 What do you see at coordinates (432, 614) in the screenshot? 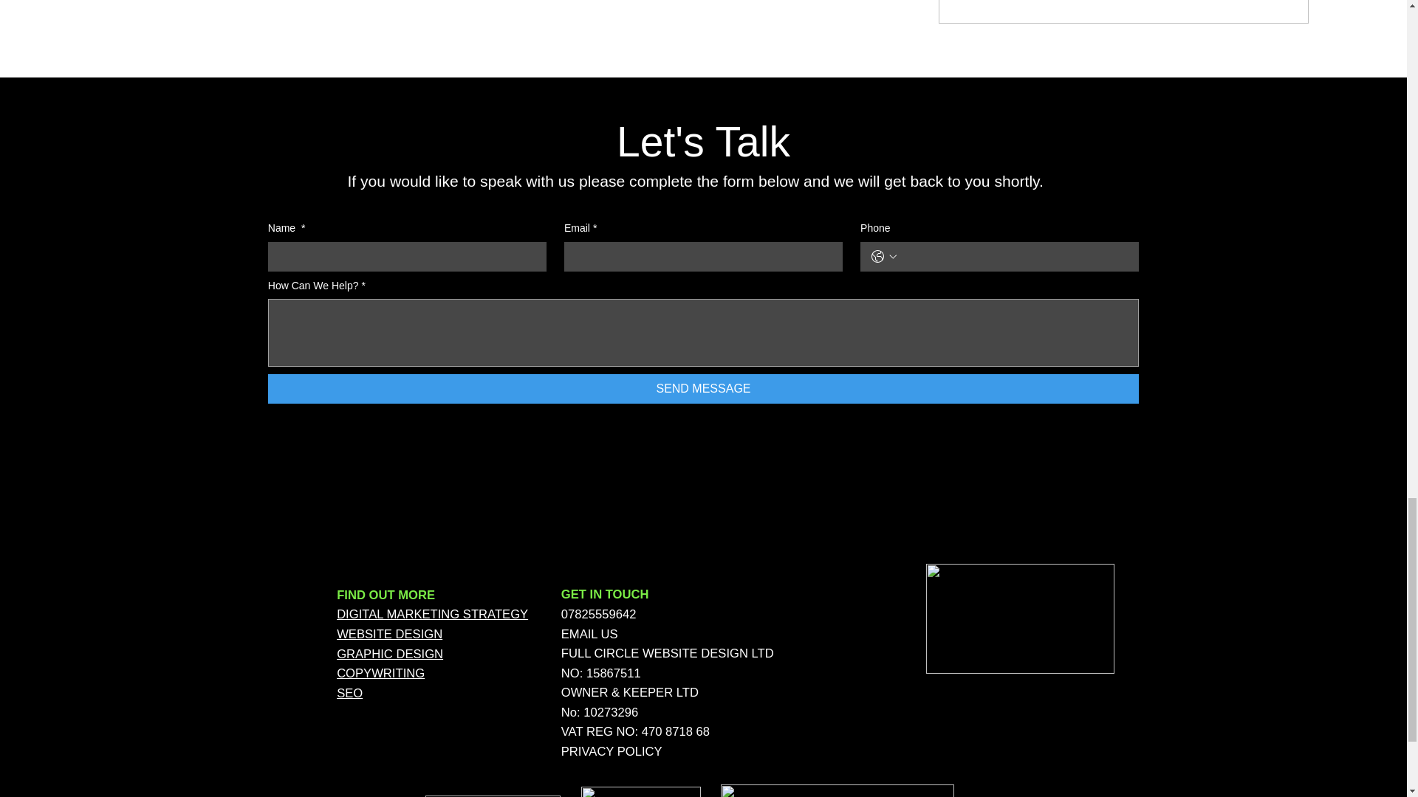
I see `DIGITAL MARKETING STRATEGY` at bounding box center [432, 614].